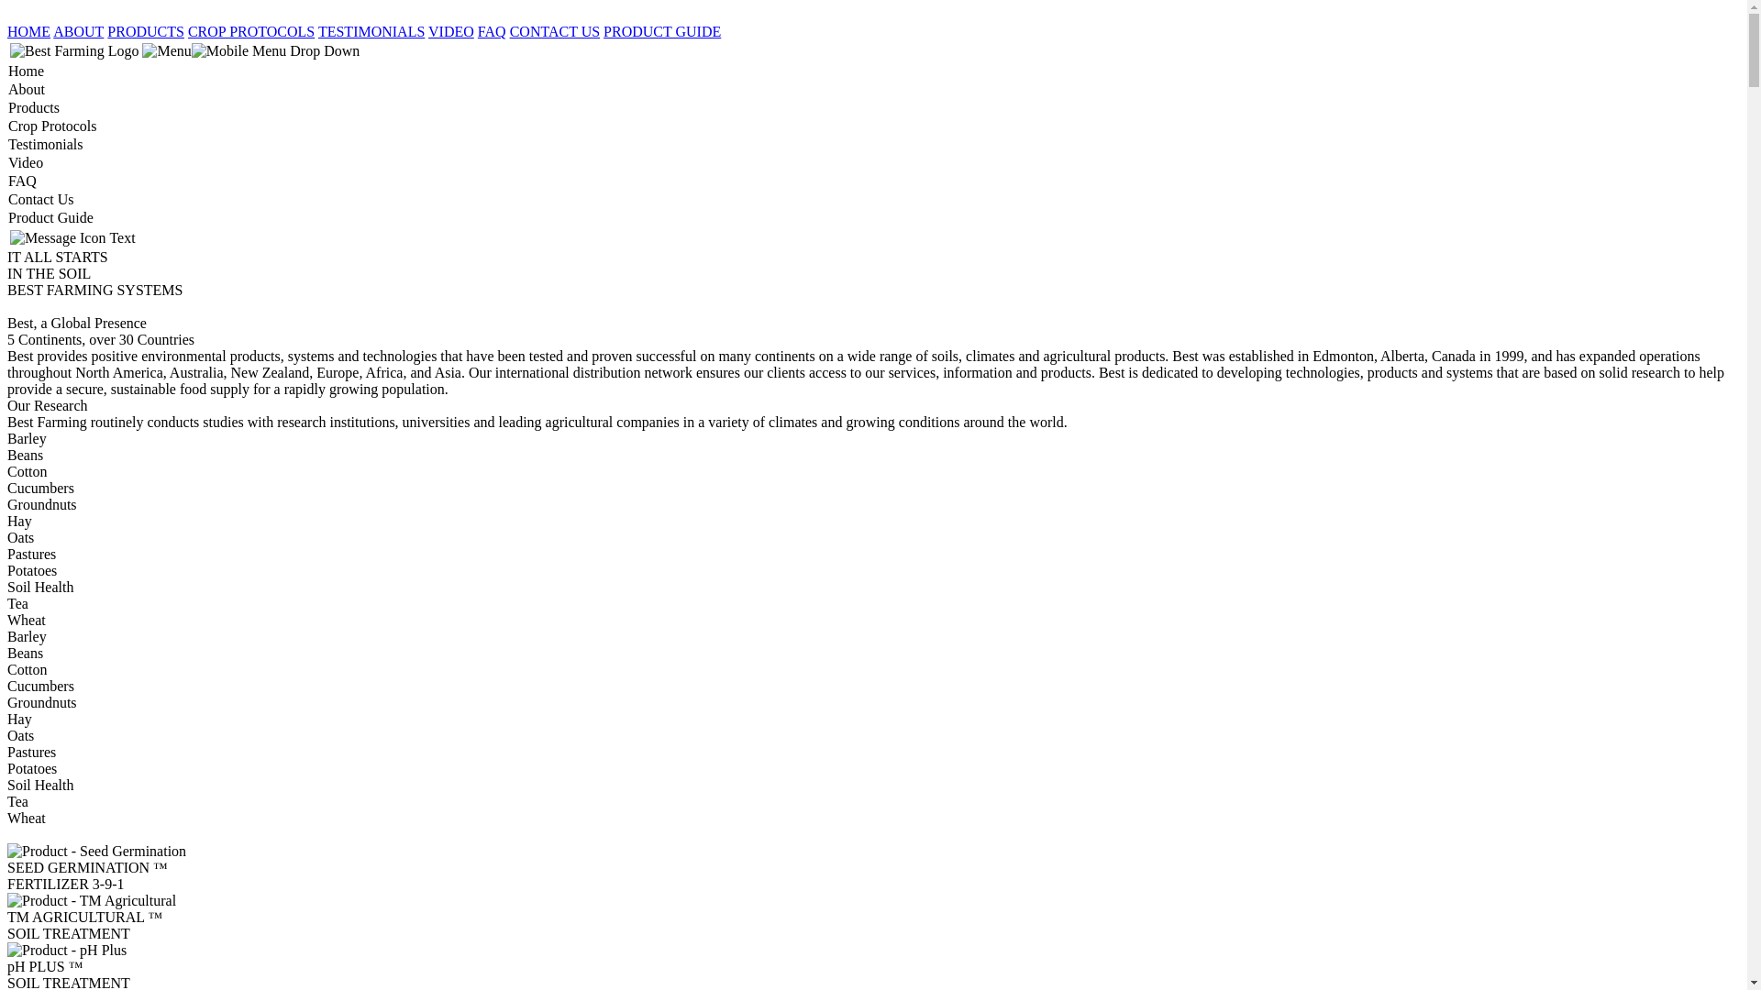  I want to click on Potatoes, so click(873, 769).